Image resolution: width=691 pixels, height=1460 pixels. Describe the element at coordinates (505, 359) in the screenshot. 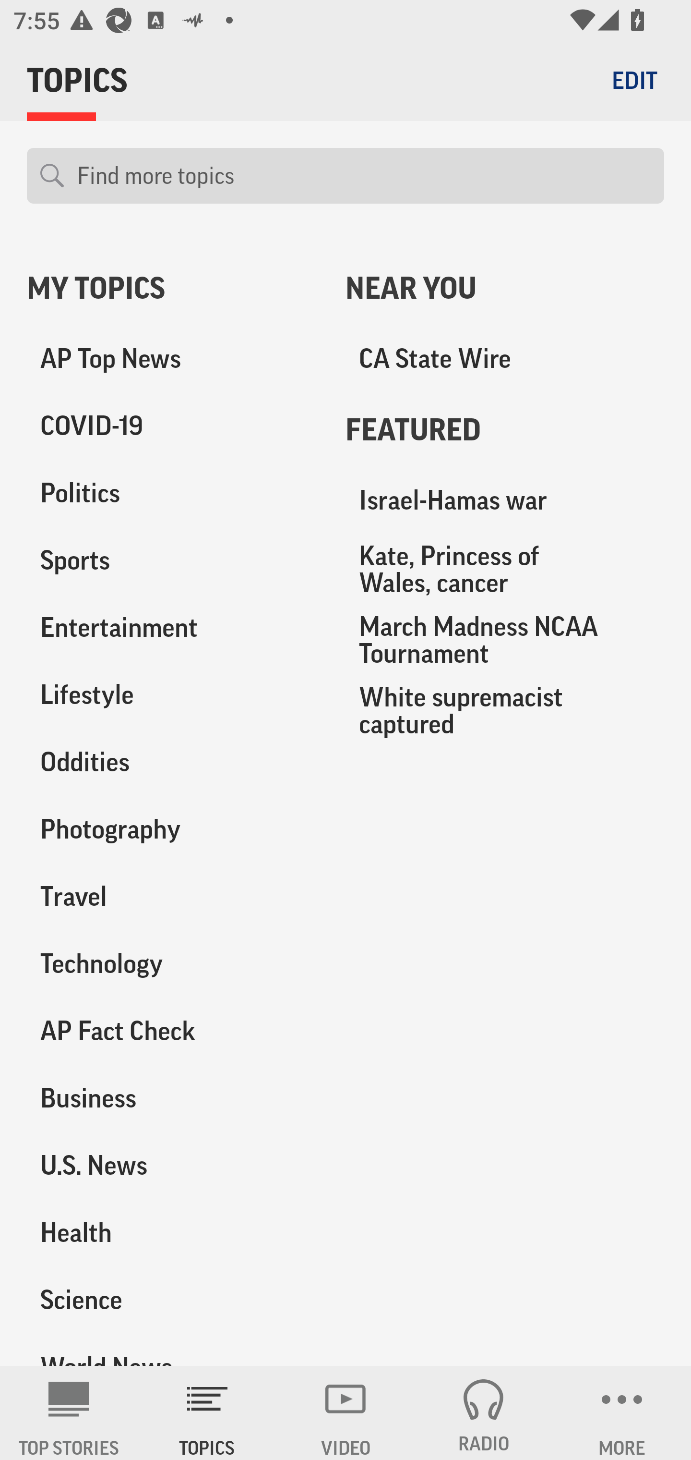

I see `CA State Wire` at that location.